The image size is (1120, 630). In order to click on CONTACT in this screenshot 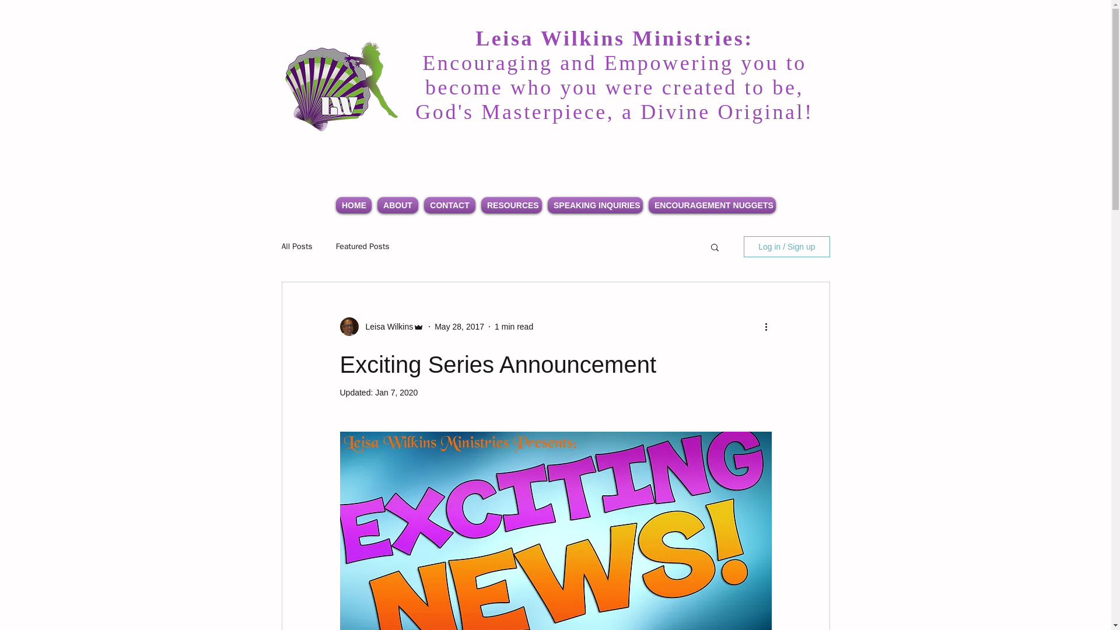, I will do `click(449, 205)`.